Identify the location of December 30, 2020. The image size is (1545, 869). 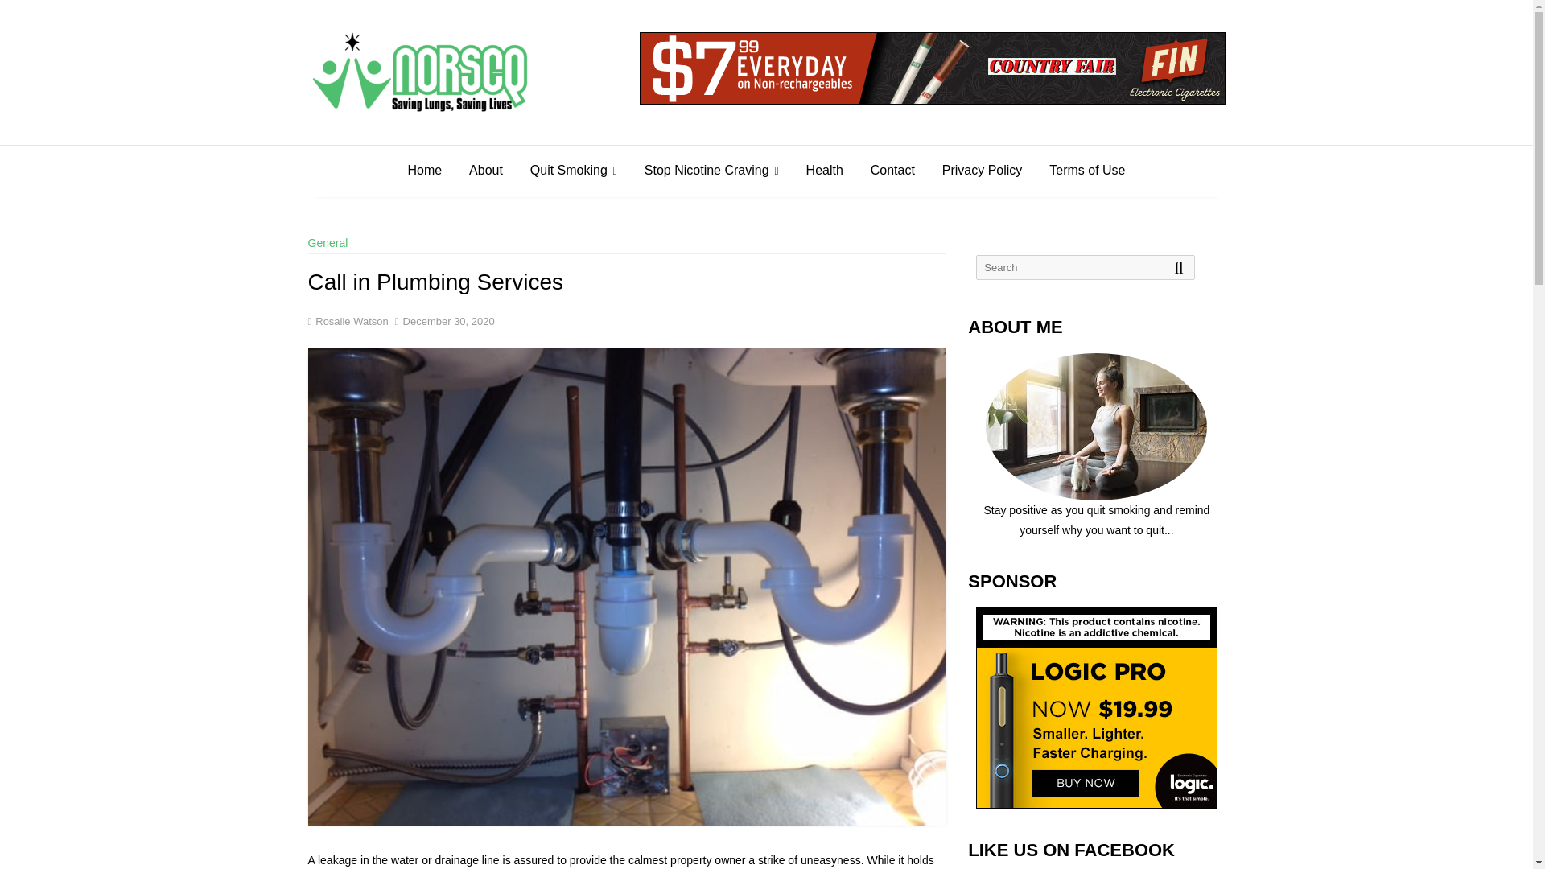
(444, 322).